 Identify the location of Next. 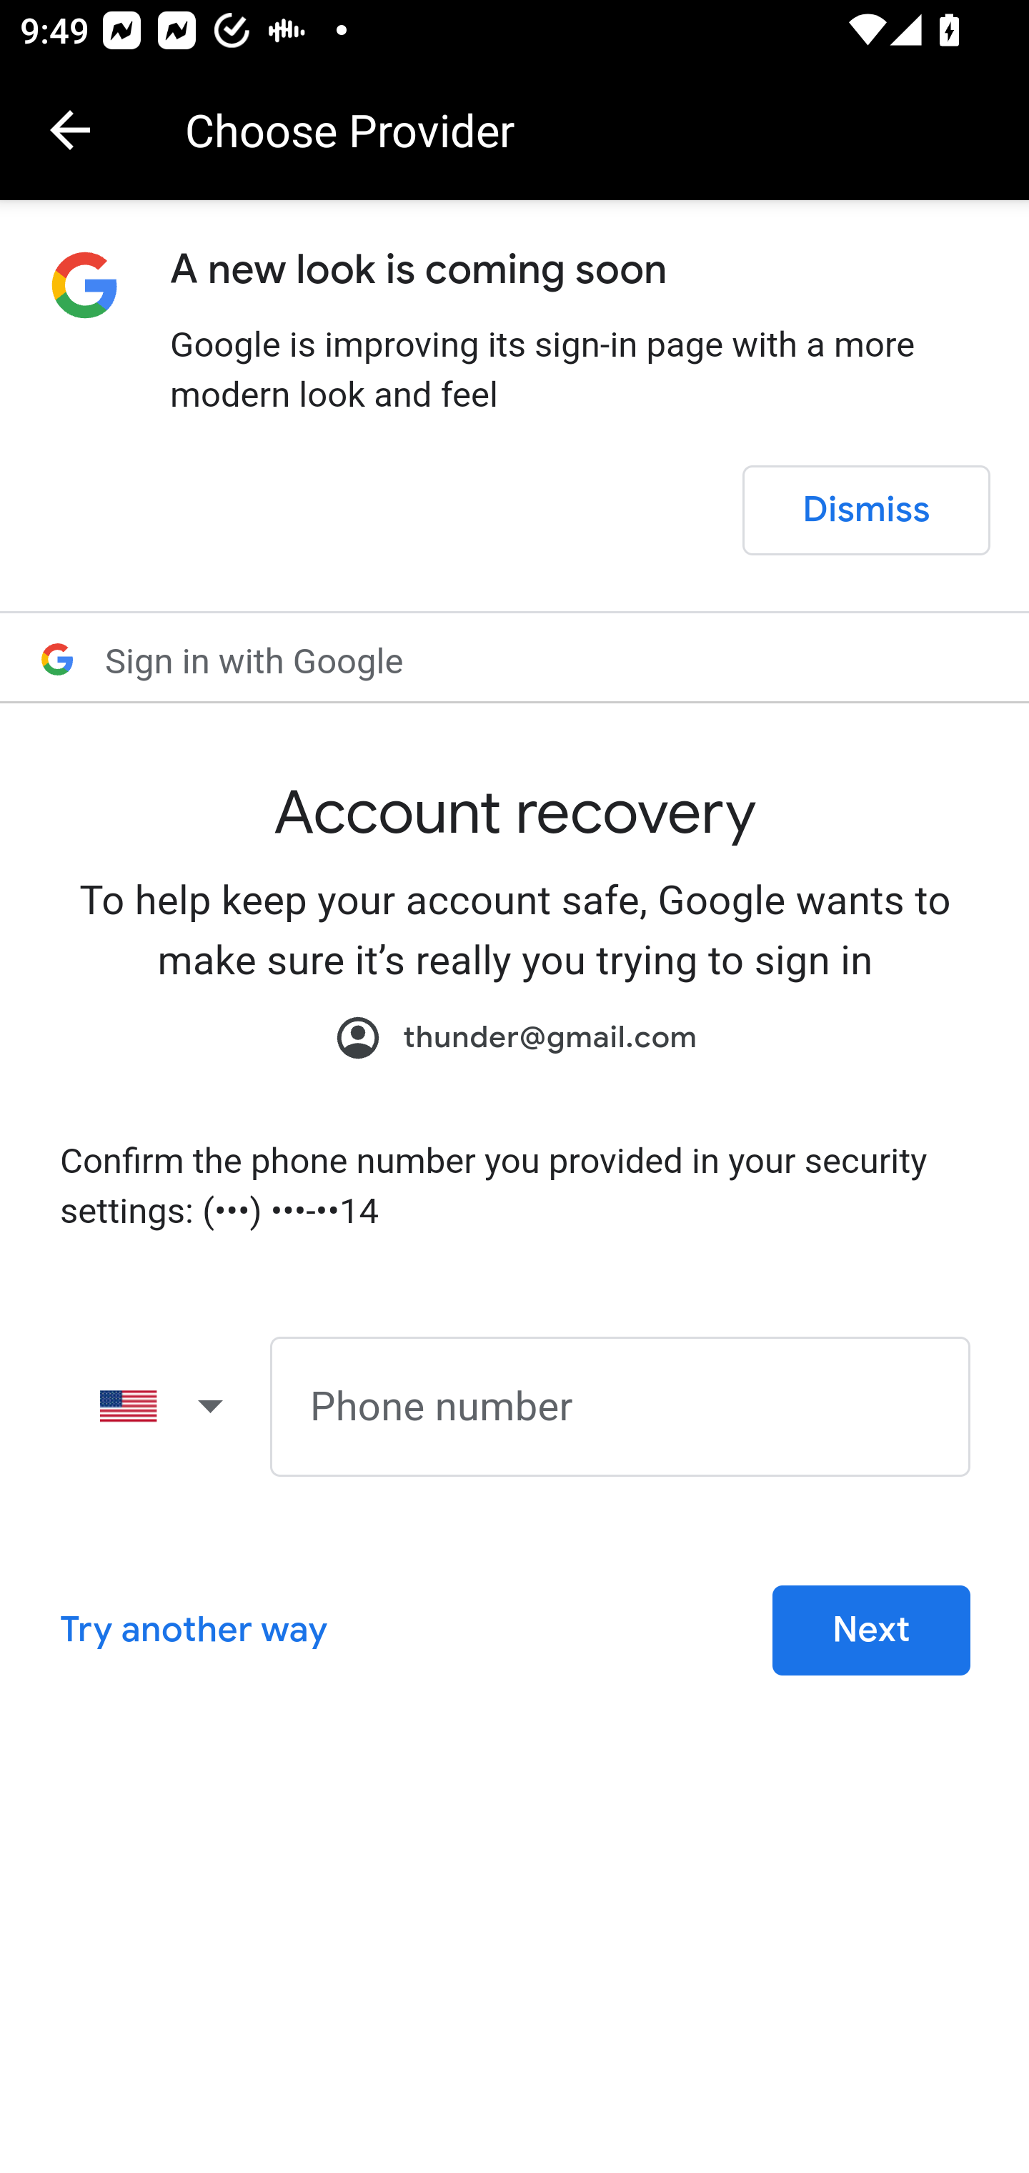
(871, 1630).